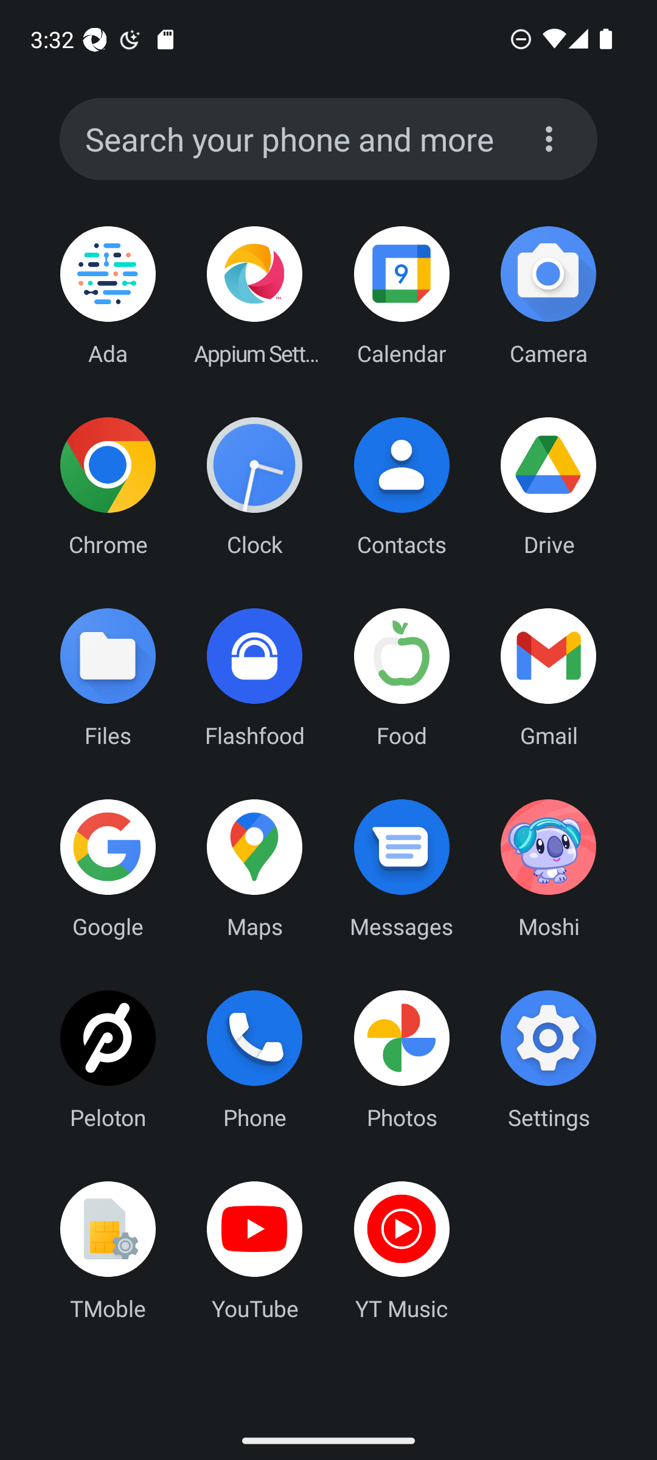  Describe the element at coordinates (108, 676) in the screenshot. I see `Files` at that location.